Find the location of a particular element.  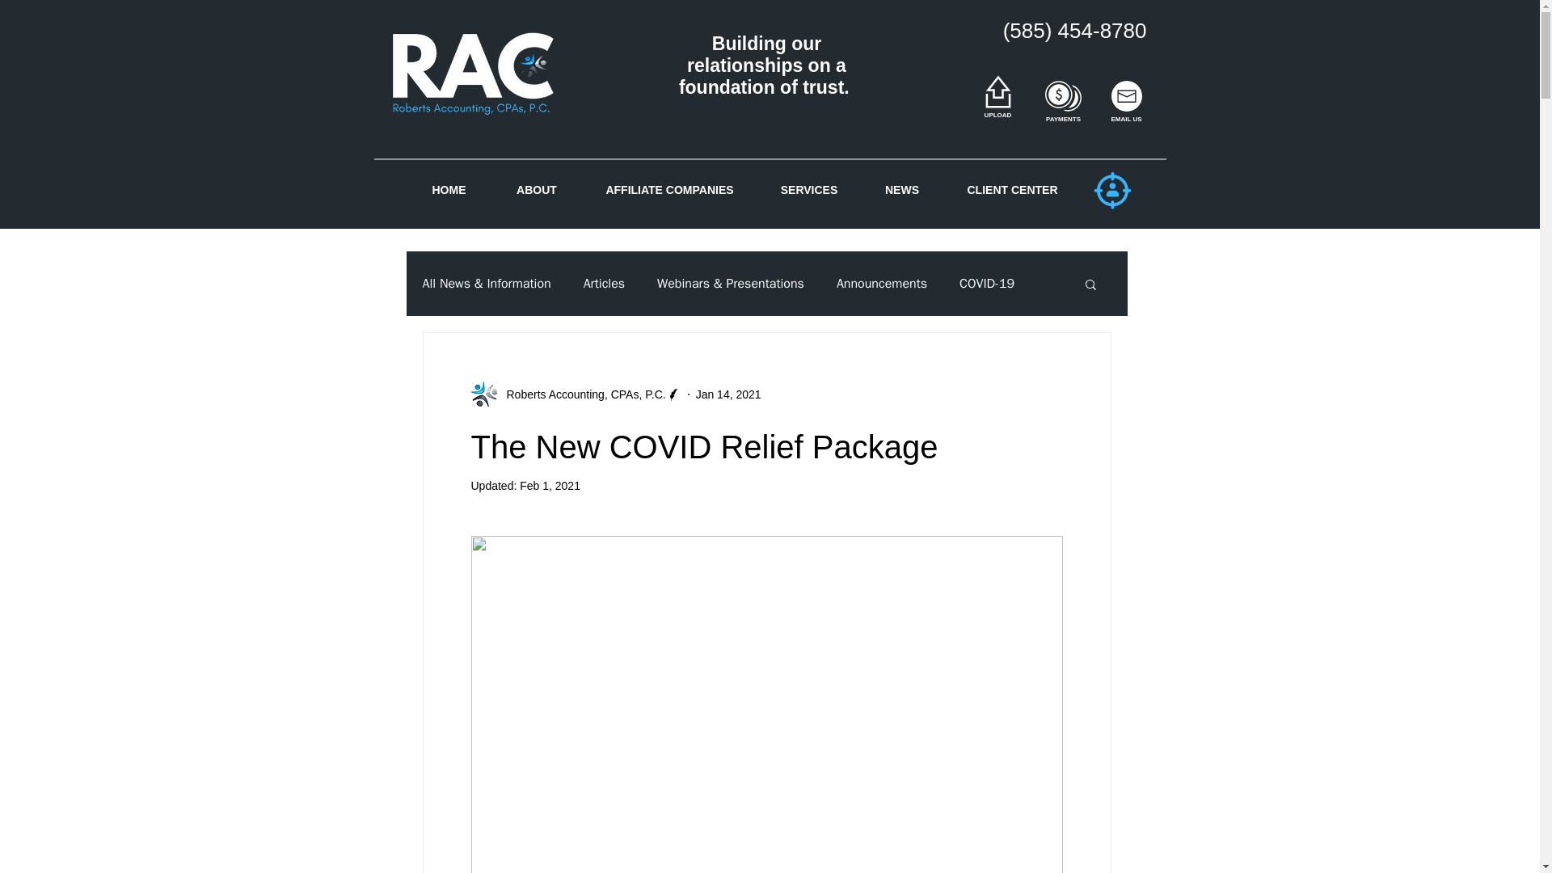

Feb 1, 2021 is located at coordinates (550, 485).